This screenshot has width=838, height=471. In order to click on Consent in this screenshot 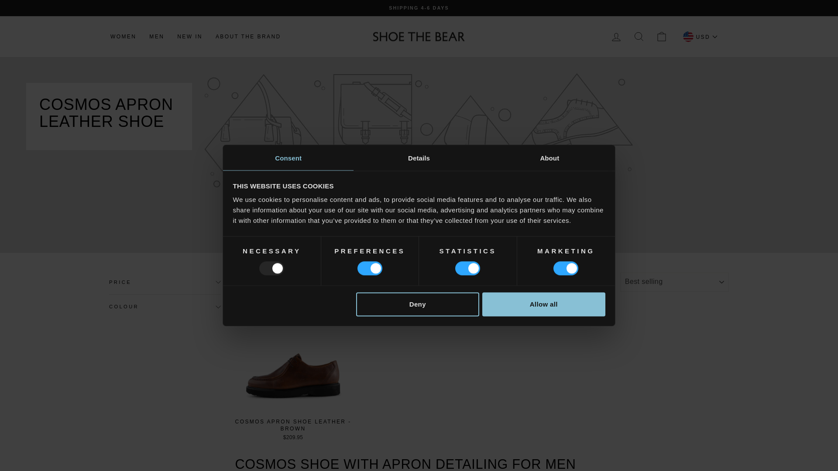, I will do `click(288, 158)`.